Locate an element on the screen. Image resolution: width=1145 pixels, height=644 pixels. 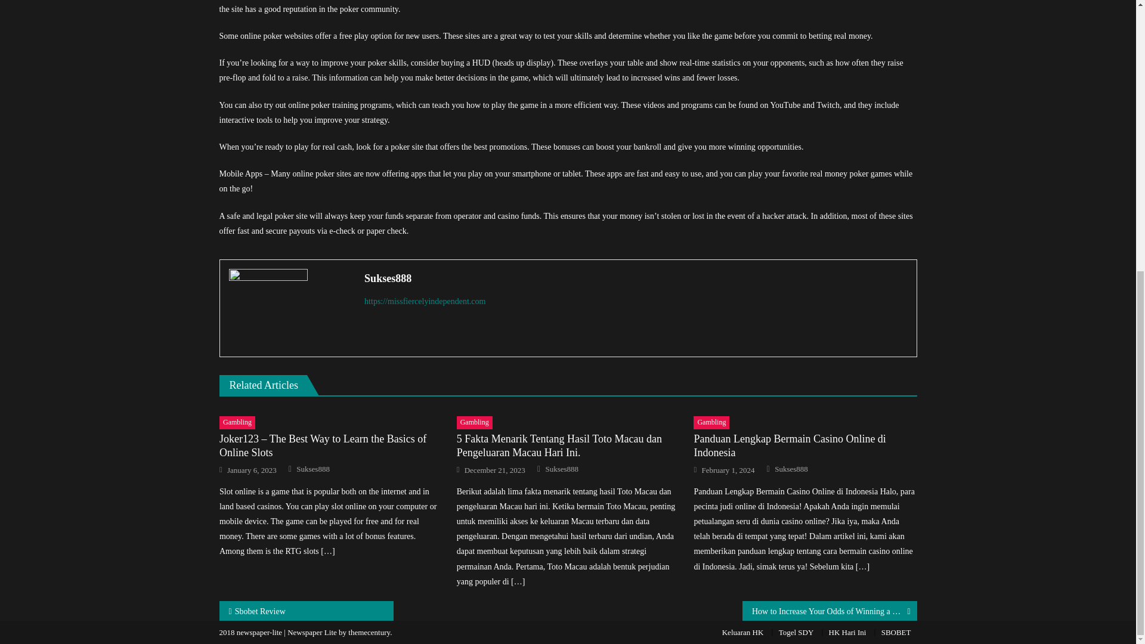
Panduan Lengkap Bermain Casino Online di Indonesia is located at coordinates (805, 446).